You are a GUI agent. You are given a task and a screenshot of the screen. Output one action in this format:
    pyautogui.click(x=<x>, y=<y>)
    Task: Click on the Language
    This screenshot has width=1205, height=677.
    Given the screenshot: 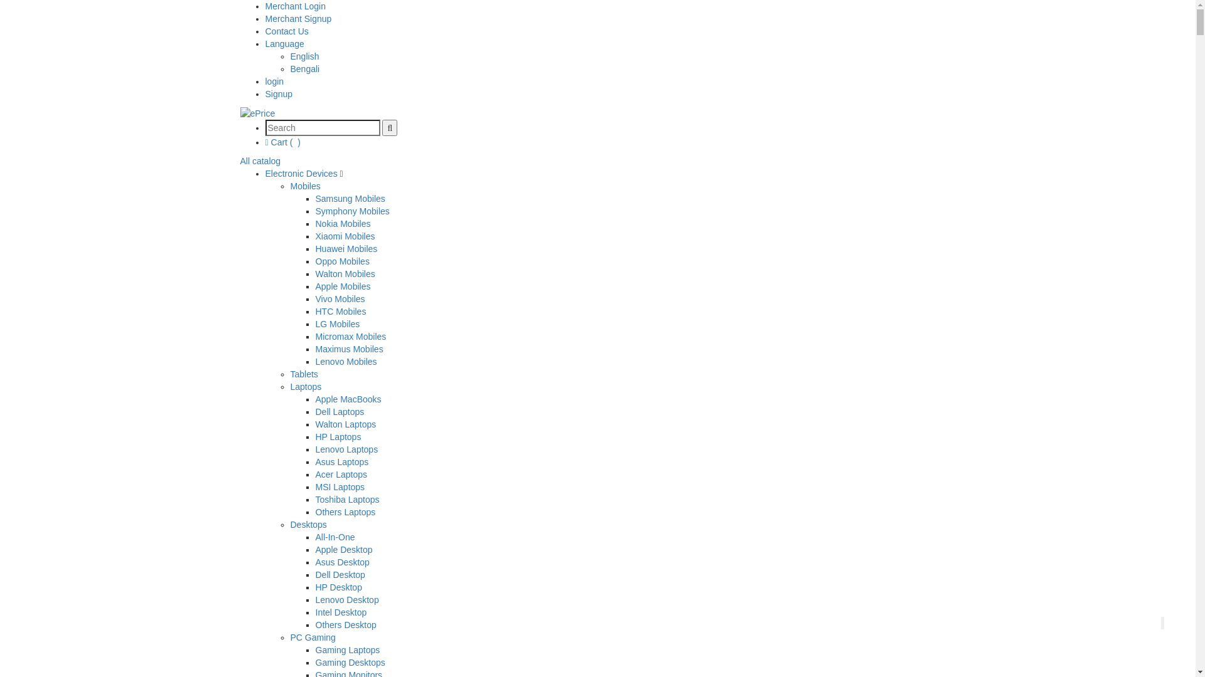 What is the action you would take?
    pyautogui.click(x=284, y=44)
    